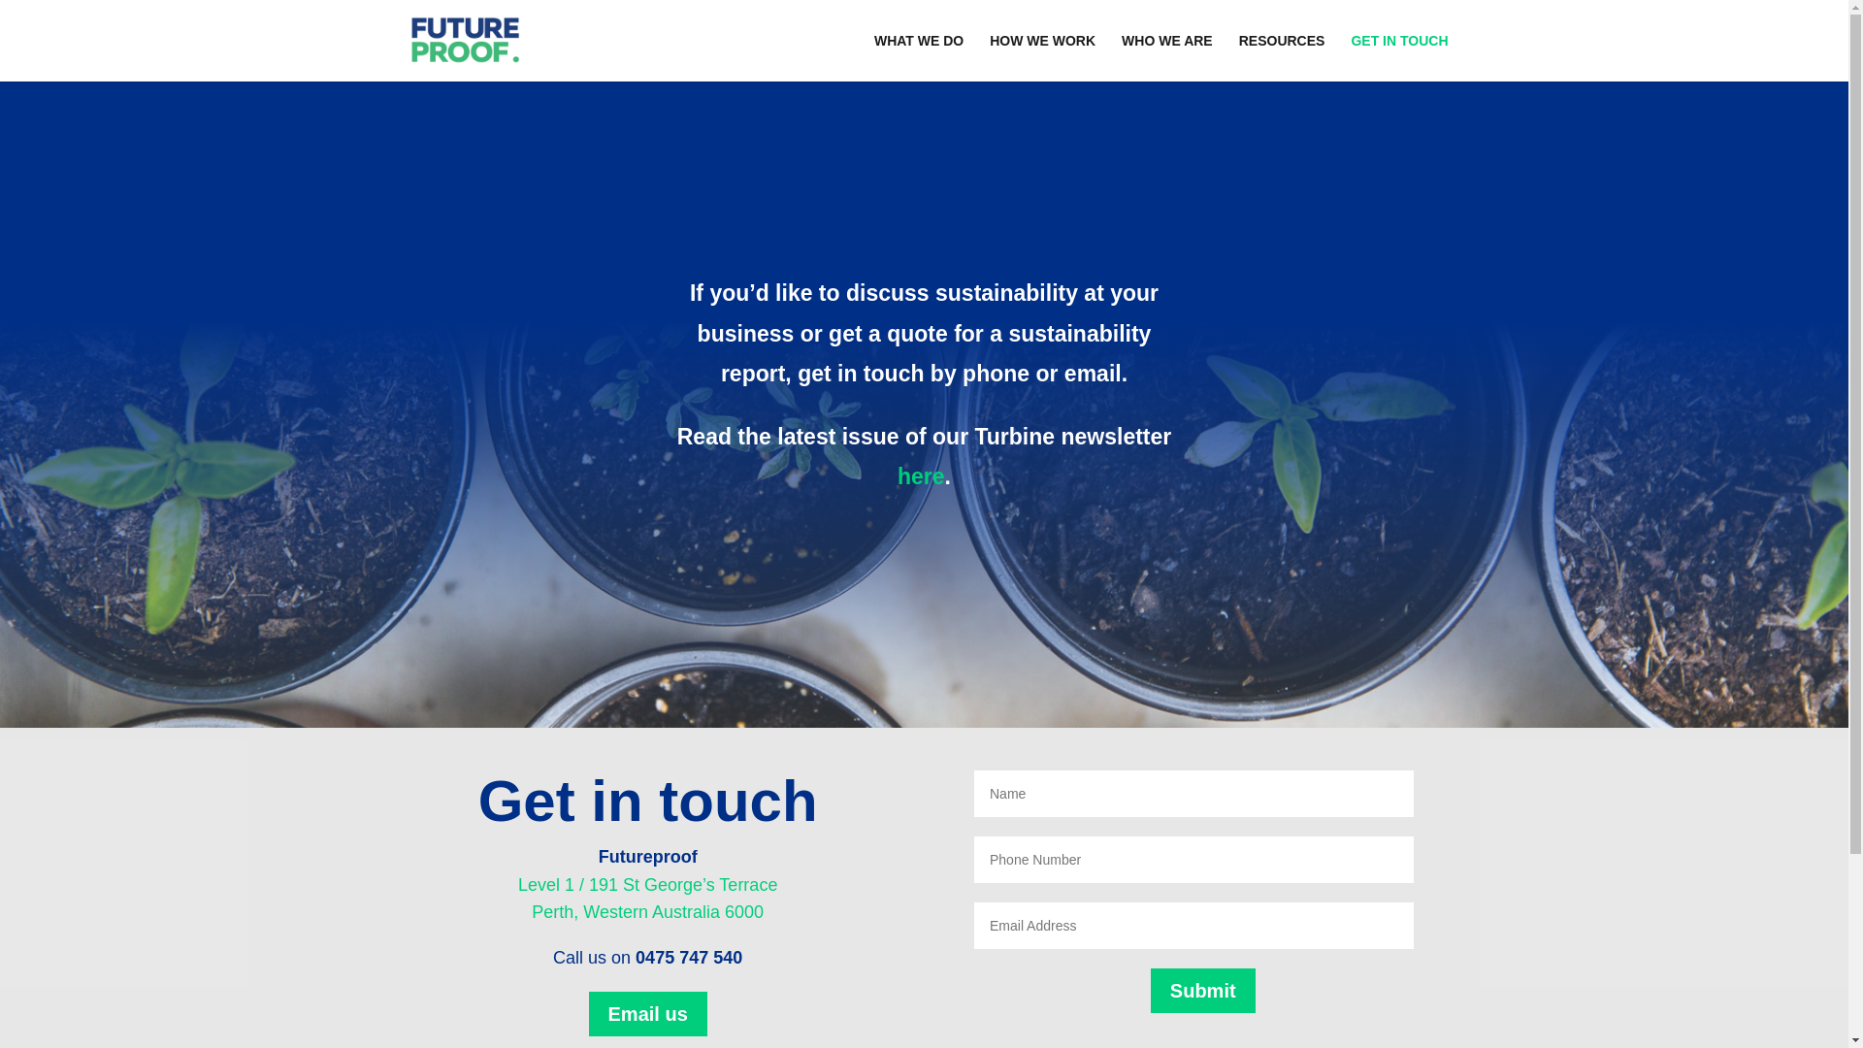  What do you see at coordinates (922, 476) in the screenshot?
I see `here` at bounding box center [922, 476].